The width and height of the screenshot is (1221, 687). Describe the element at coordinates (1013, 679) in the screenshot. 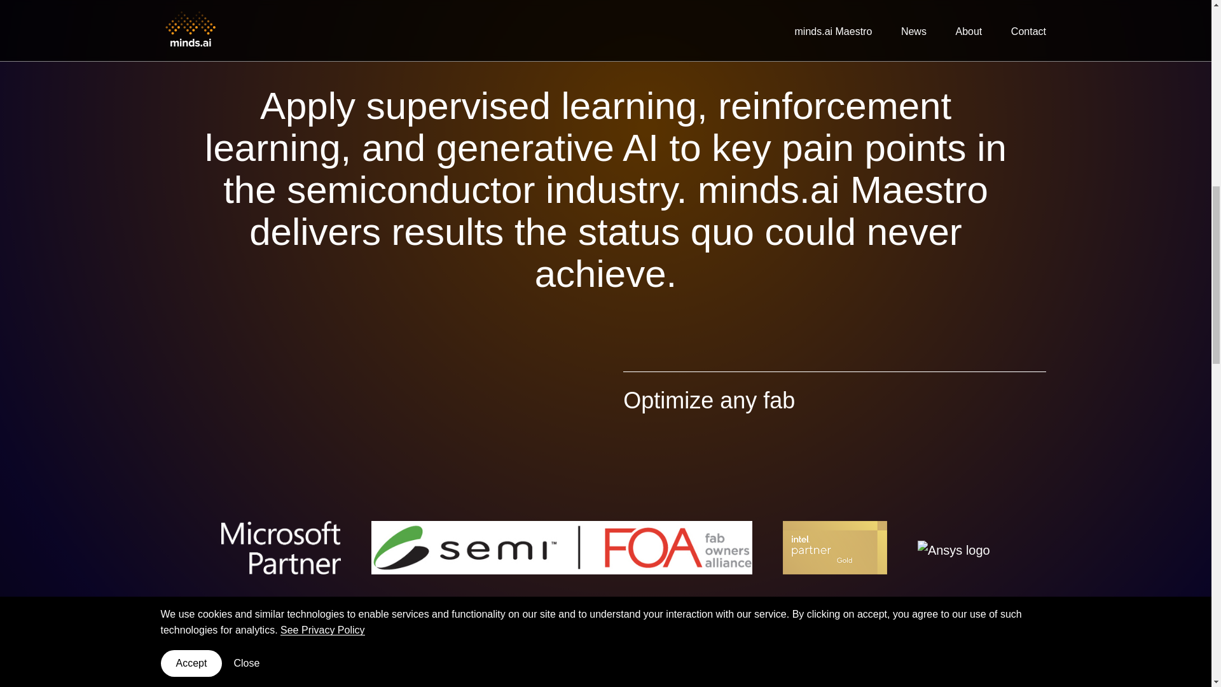

I see `View all` at that location.